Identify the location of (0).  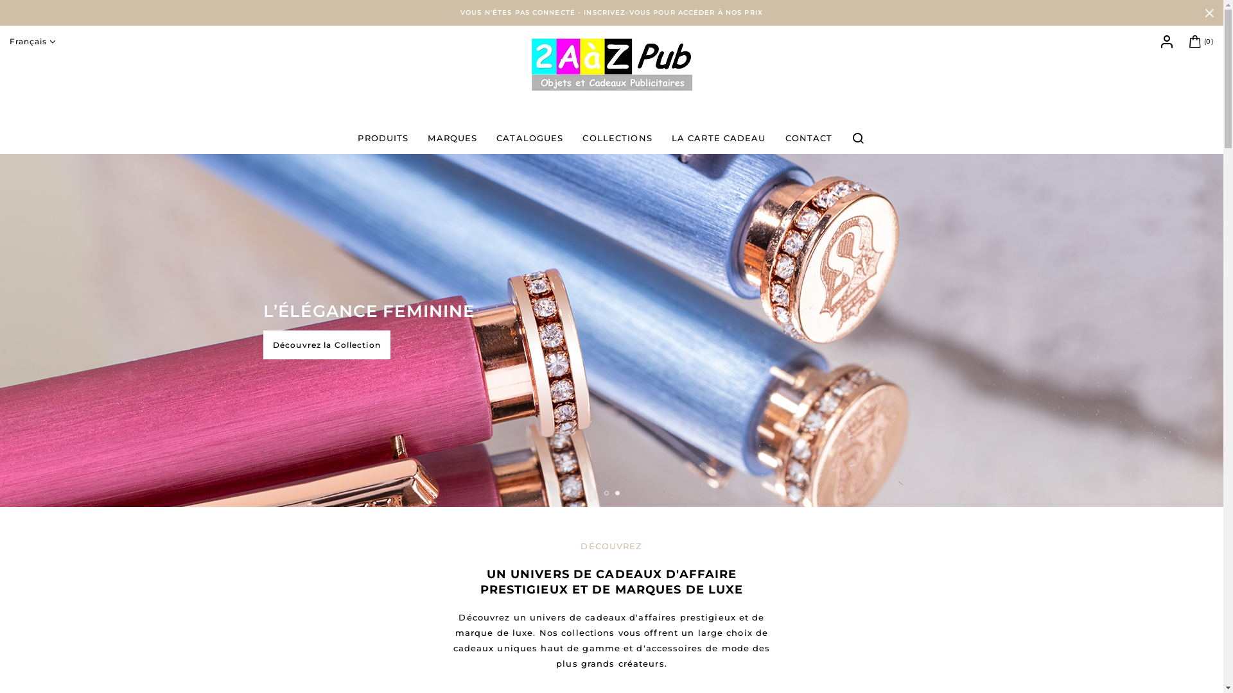
(1200, 42).